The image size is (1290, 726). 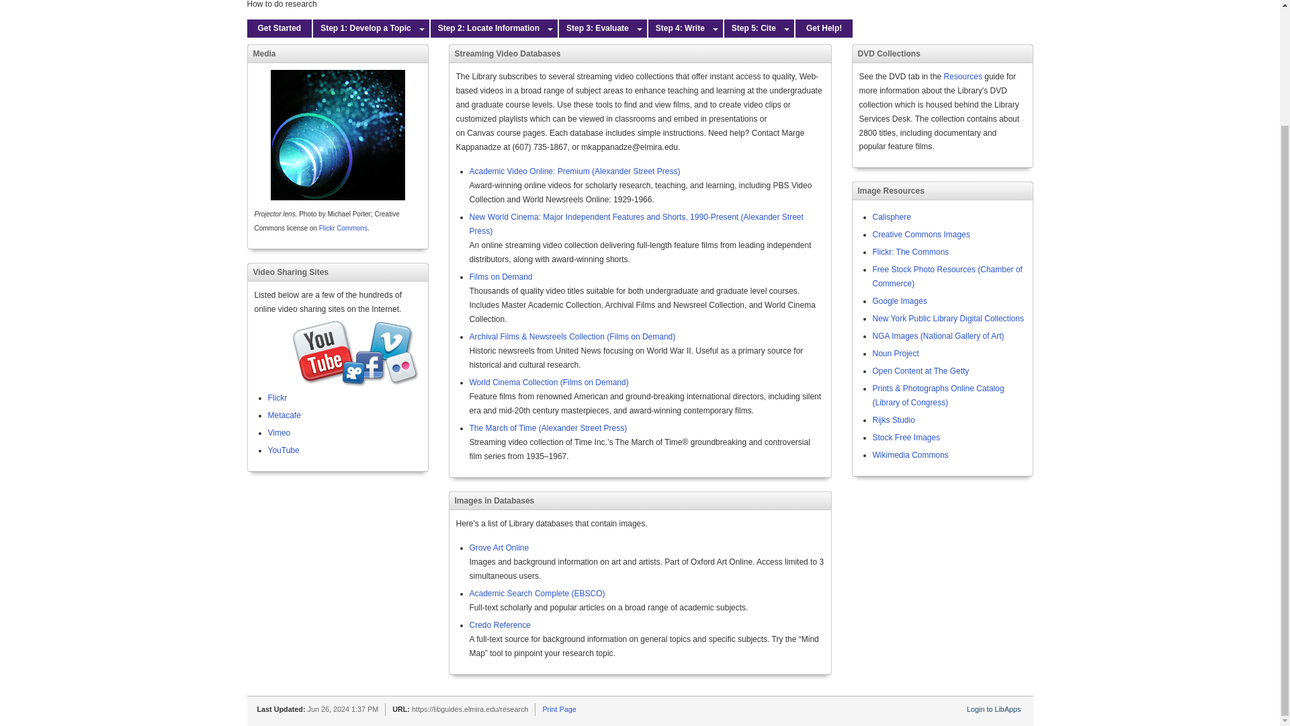 What do you see at coordinates (363, 28) in the screenshot?
I see `Step 1: Develop a Topic` at bounding box center [363, 28].